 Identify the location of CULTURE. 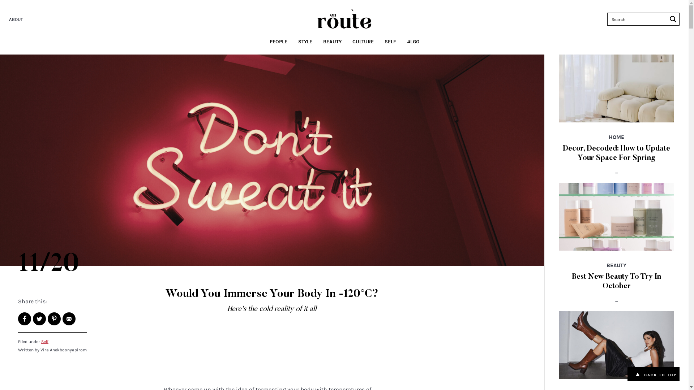
(363, 42).